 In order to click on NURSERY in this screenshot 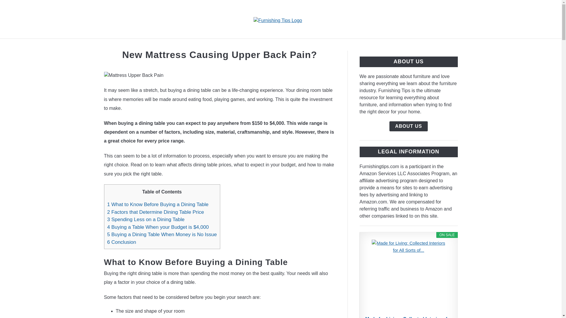, I will do `click(395, 45)`.